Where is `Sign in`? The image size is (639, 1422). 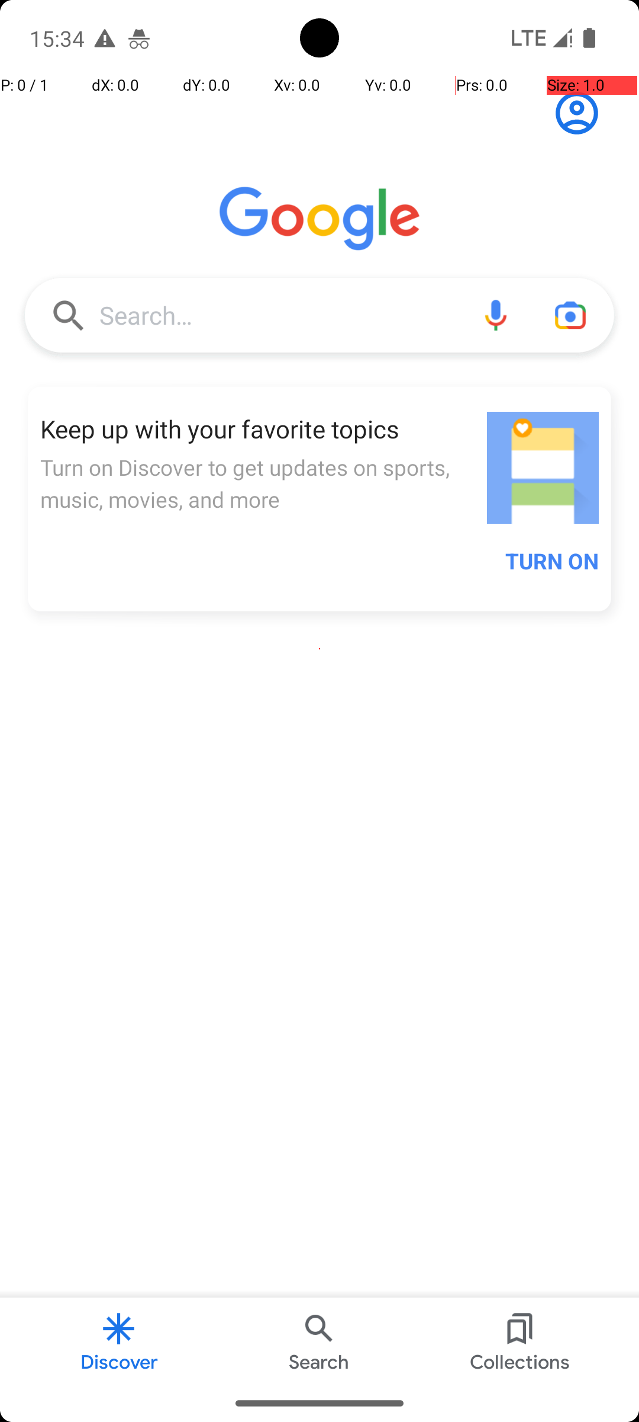 Sign in is located at coordinates (583, 113).